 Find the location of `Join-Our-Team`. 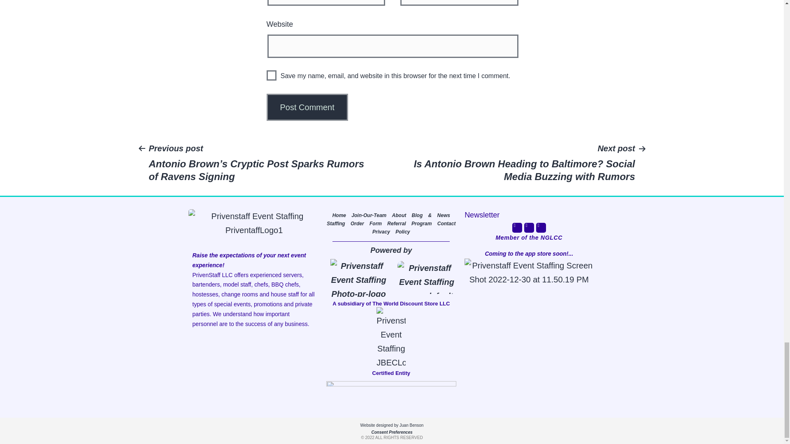

Join-Our-Team is located at coordinates (369, 215).